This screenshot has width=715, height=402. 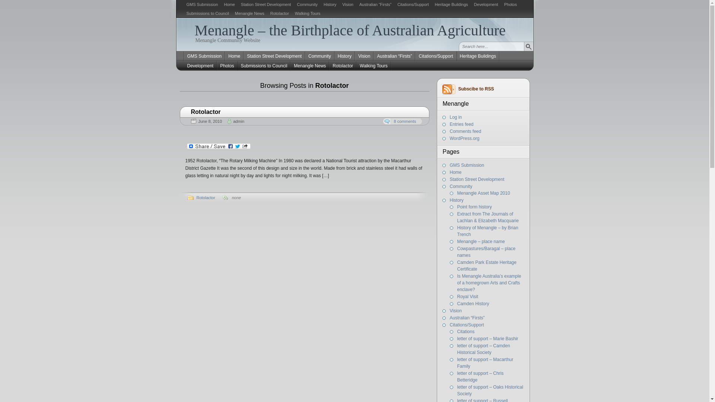 What do you see at coordinates (456, 311) in the screenshot?
I see `Vision` at bounding box center [456, 311].